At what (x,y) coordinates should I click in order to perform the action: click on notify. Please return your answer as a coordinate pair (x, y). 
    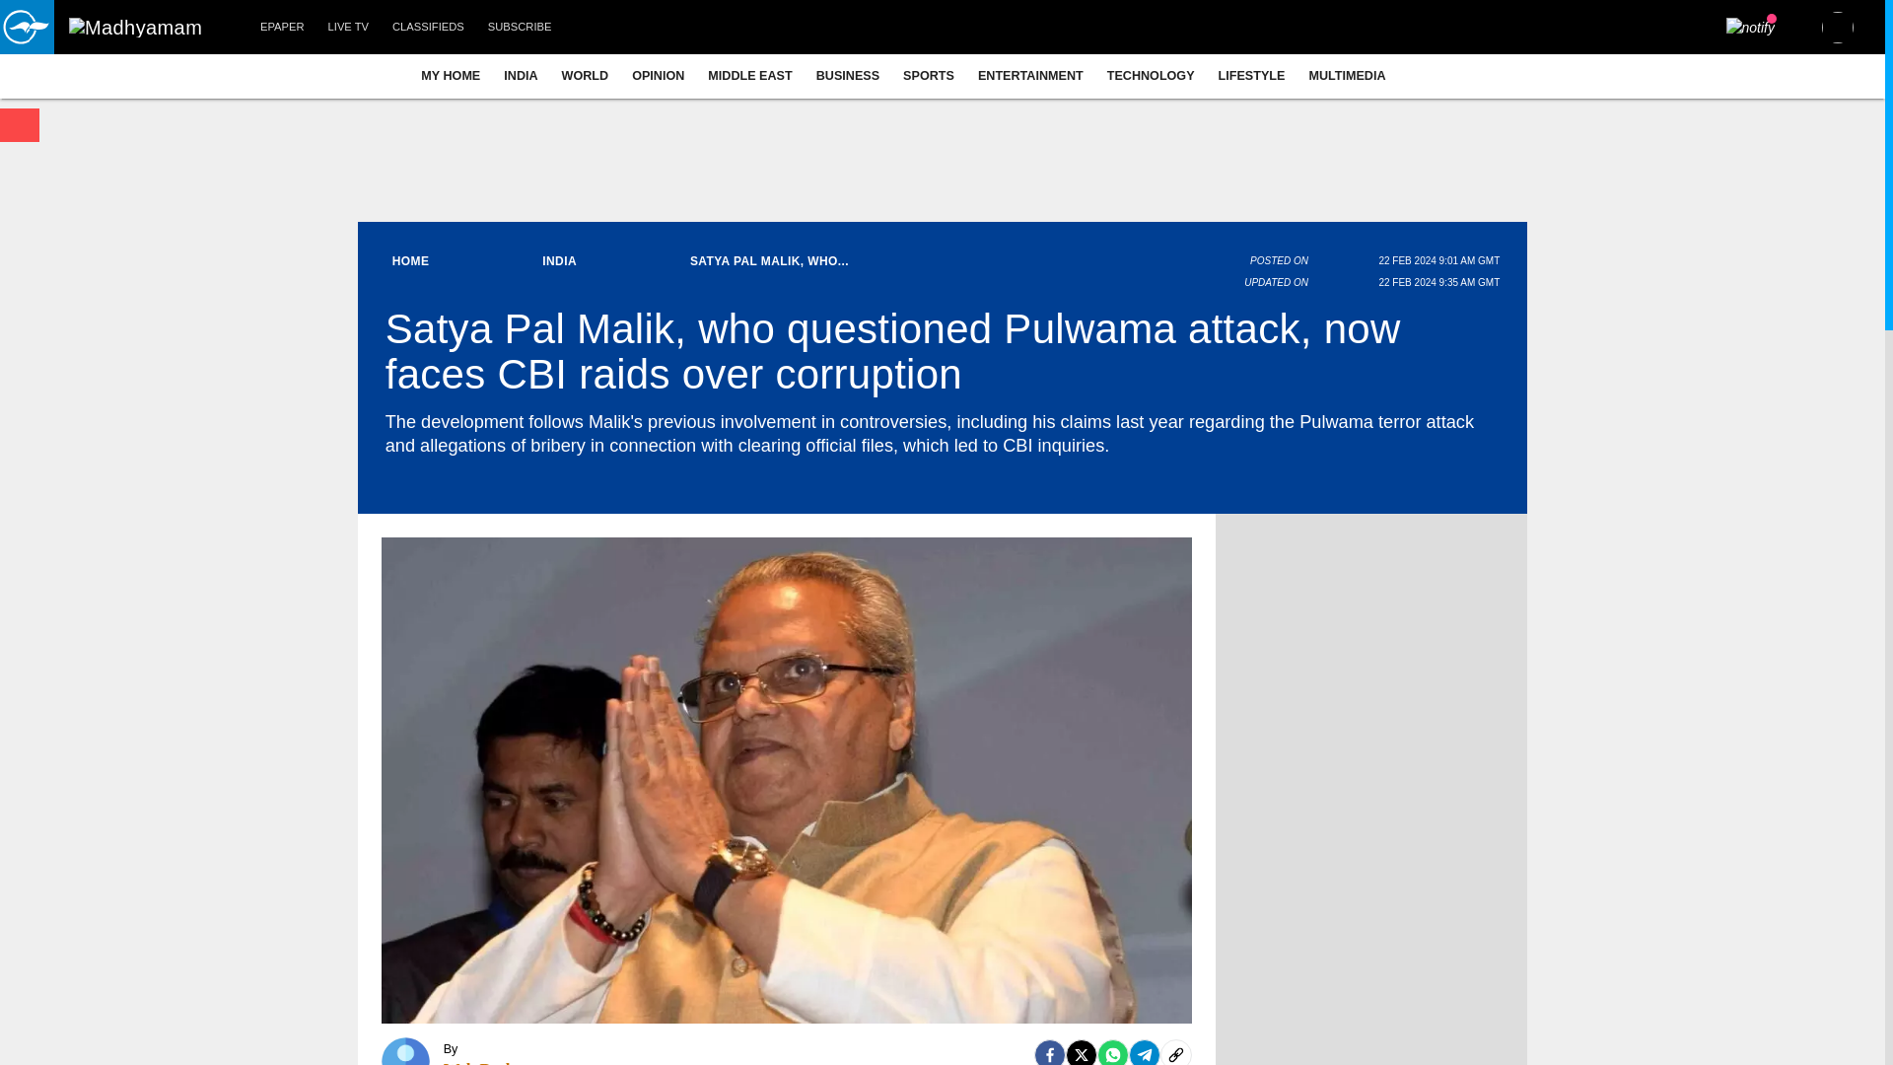
    Looking at the image, I should click on (1751, 28).